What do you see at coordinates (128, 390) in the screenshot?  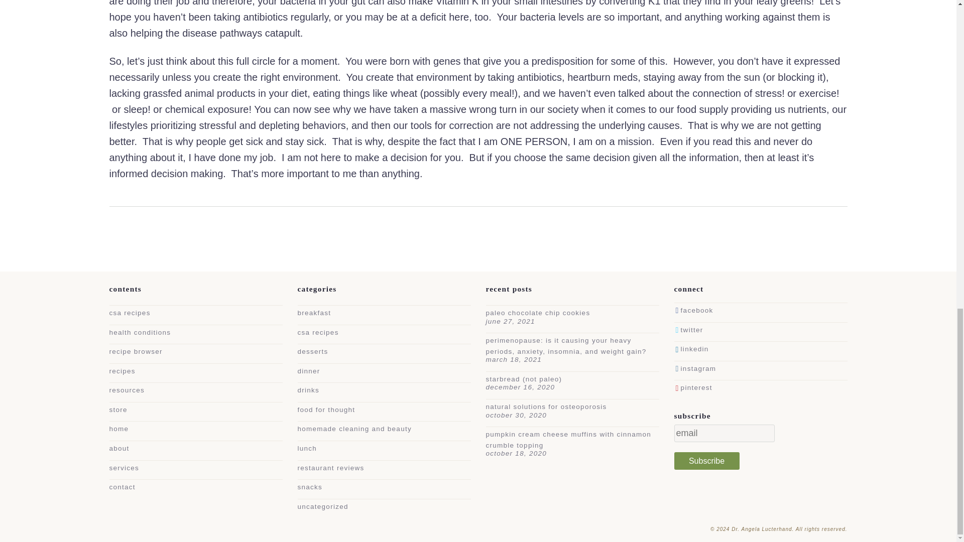 I see `resources` at bounding box center [128, 390].